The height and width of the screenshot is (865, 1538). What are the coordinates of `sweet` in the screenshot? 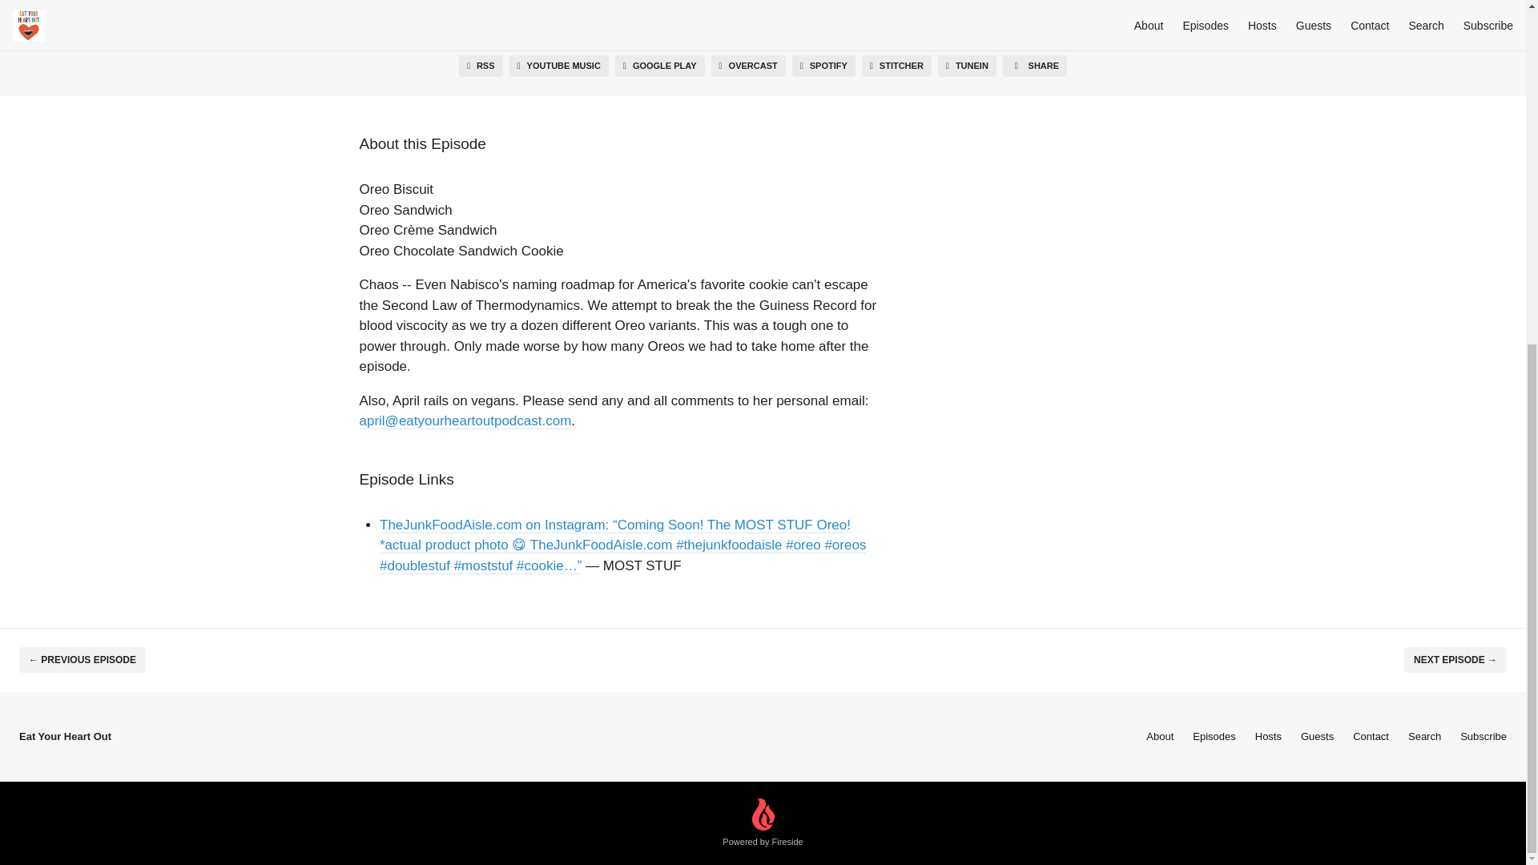 It's located at (626, 14).